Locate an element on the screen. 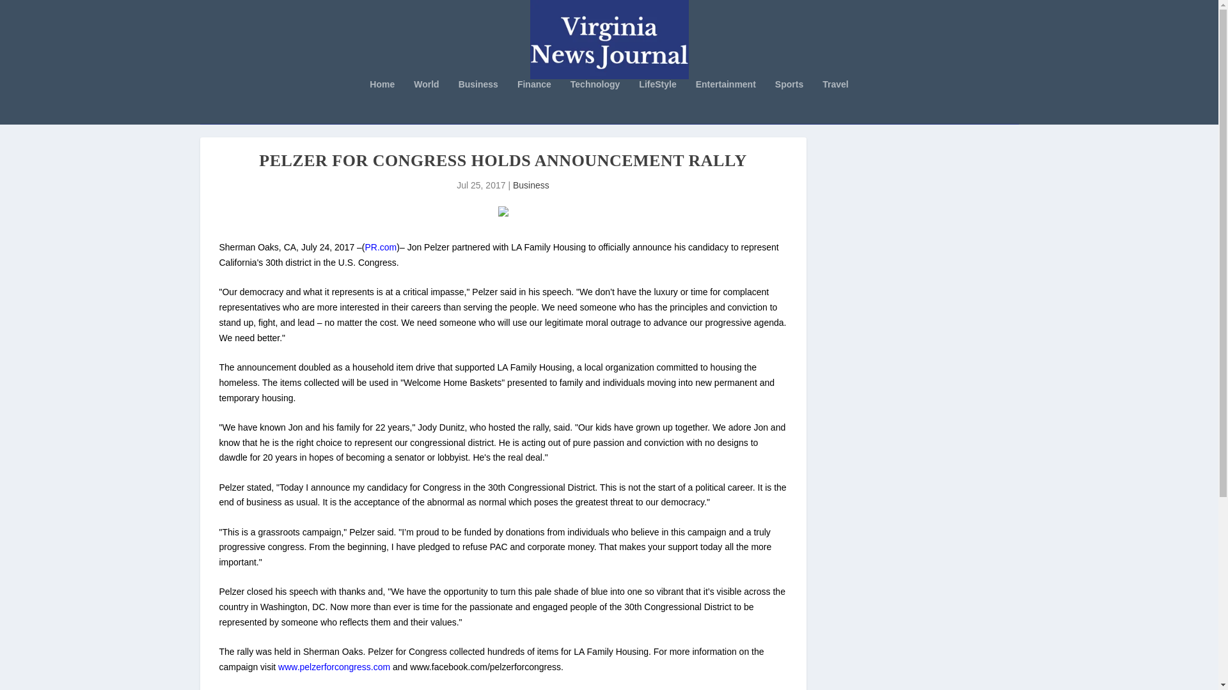 The image size is (1228, 690). Entertainment is located at coordinates (726, 102).